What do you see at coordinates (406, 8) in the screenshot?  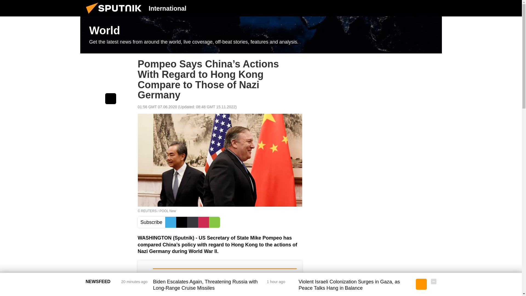 I see `Authorization` at bounding box center [406, 8].